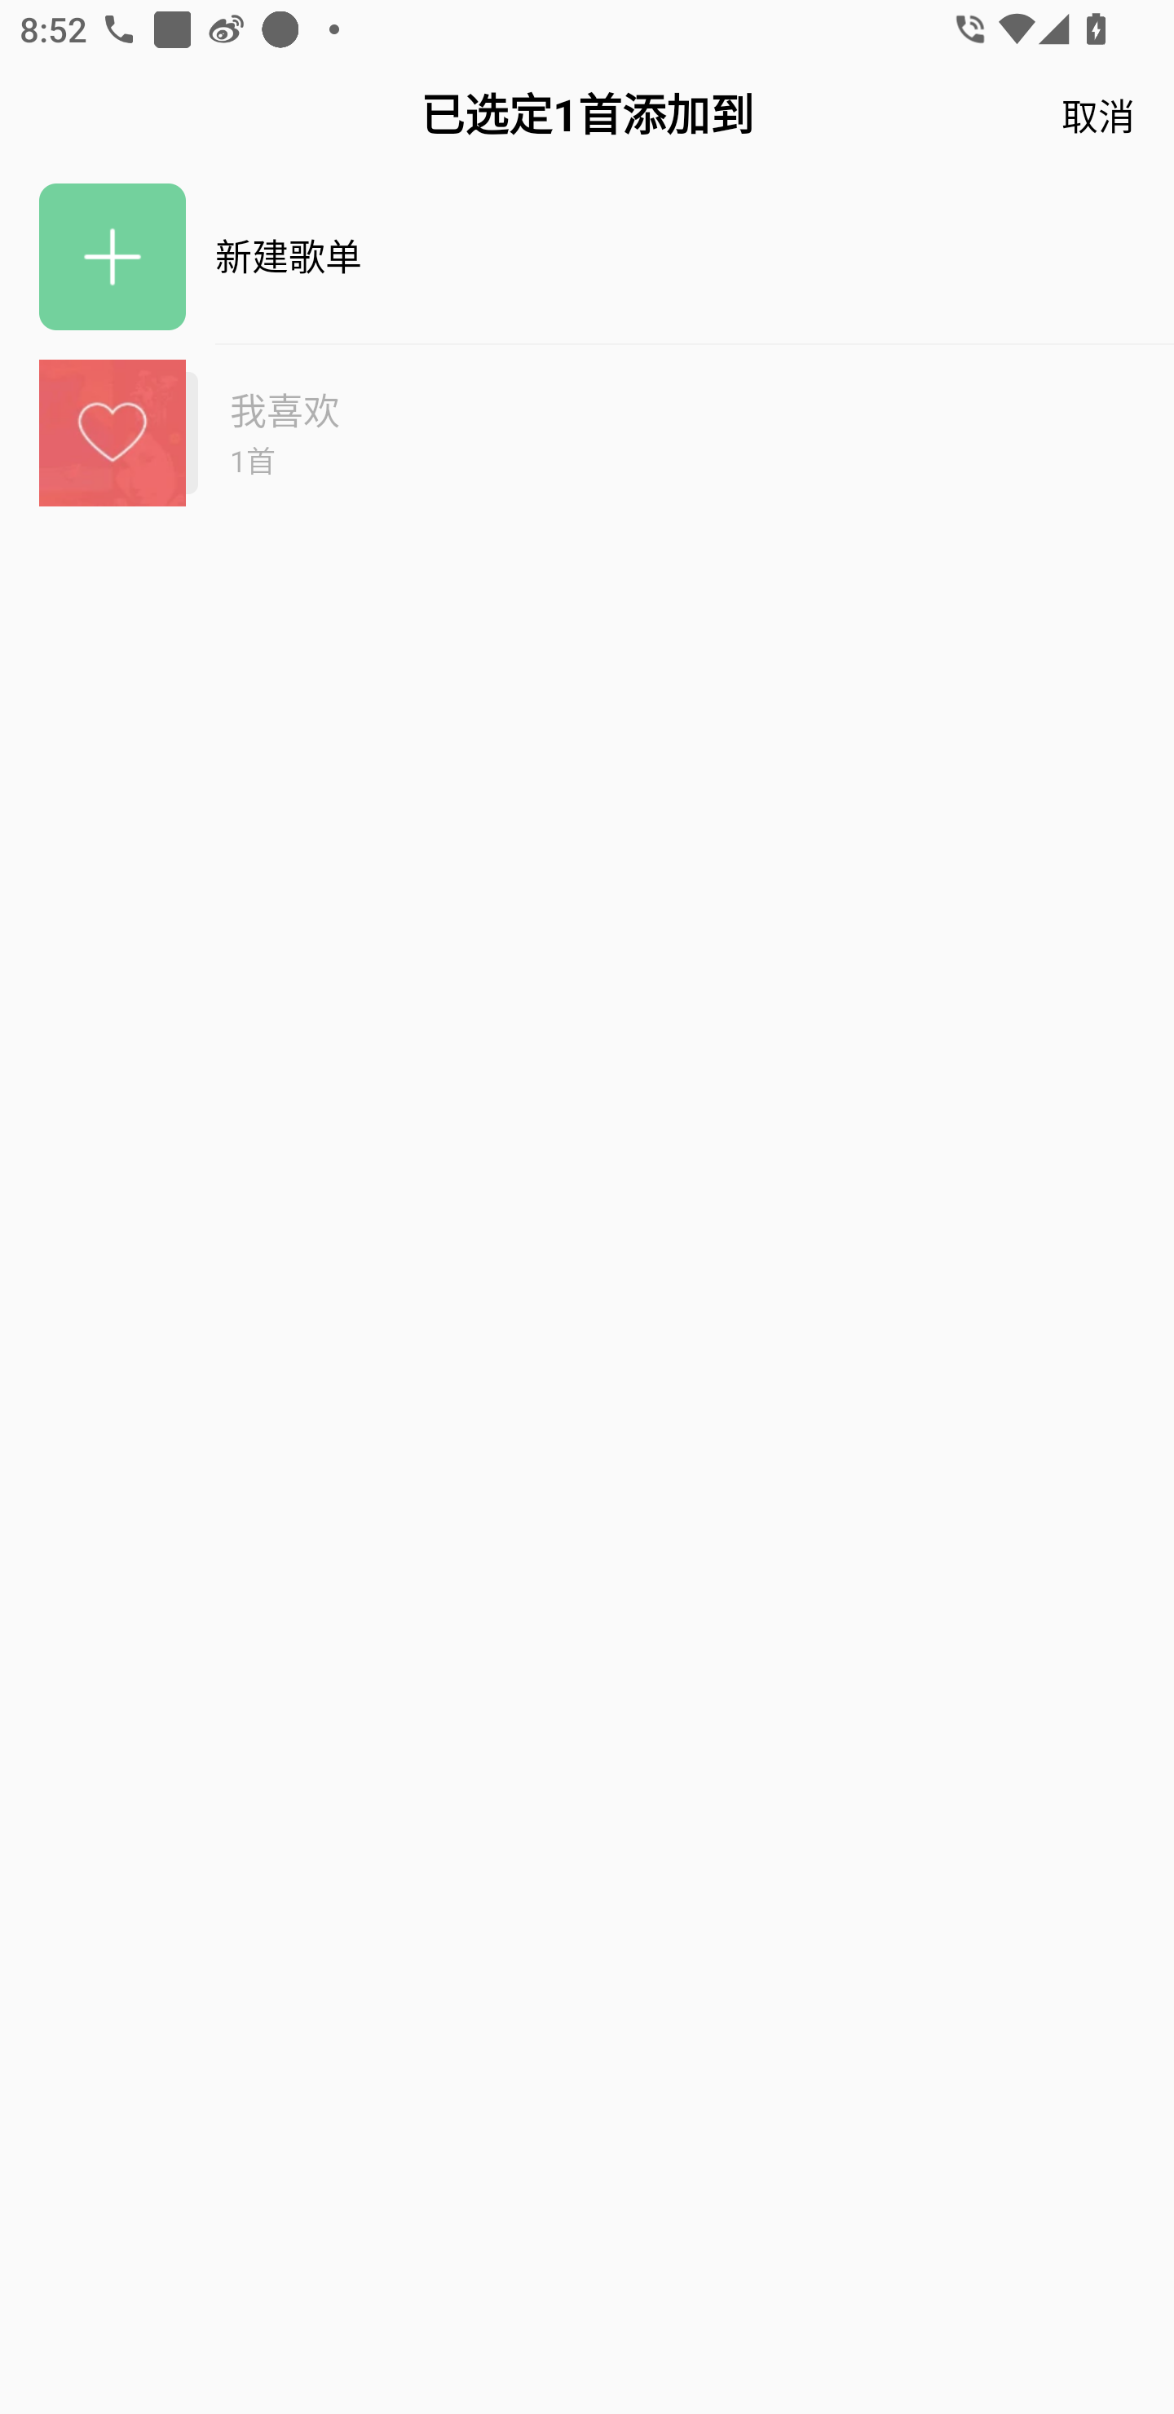 Image resolution: width=1174 pixels, height=2414 pixels. Describe the element at coordinates (1094, 116) in the screenshot. I see `取消` at that location.